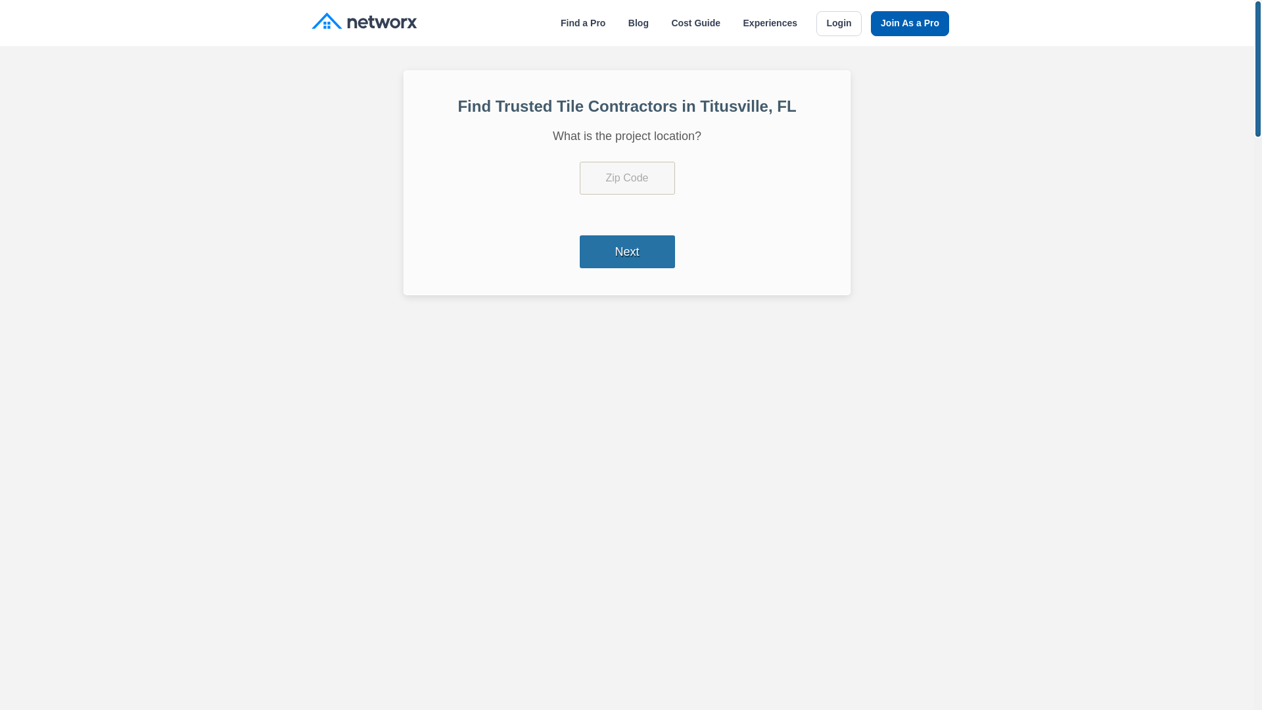 This screenshot has width=1262, height=710. I want to click on Experiences, so click(770, 23).